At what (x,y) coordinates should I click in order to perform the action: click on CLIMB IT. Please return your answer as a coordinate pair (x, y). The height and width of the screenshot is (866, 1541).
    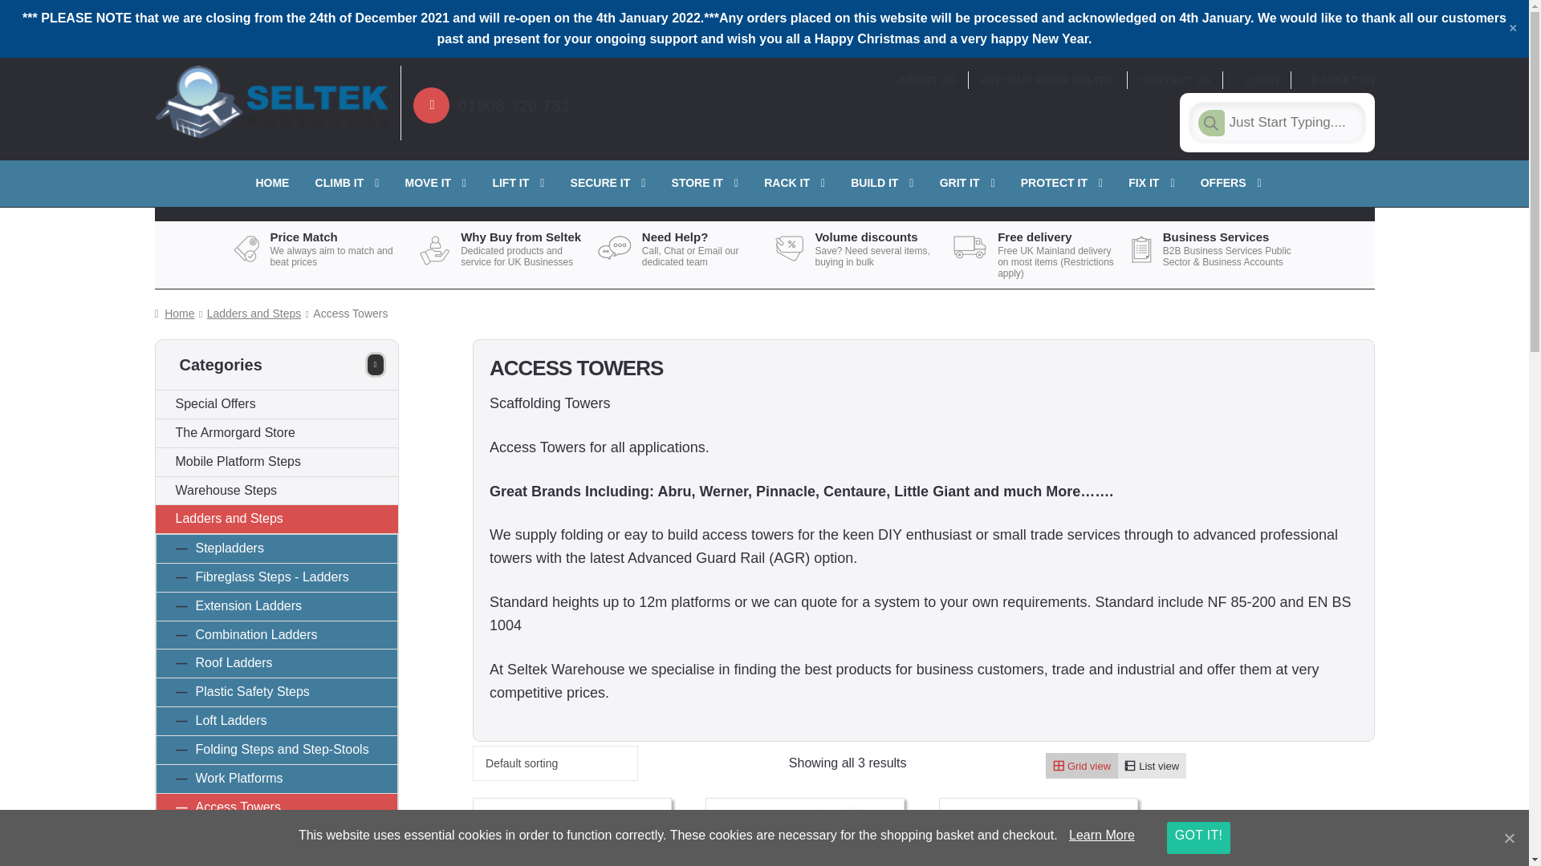
    Looking at the image, I should click on (347, 183).